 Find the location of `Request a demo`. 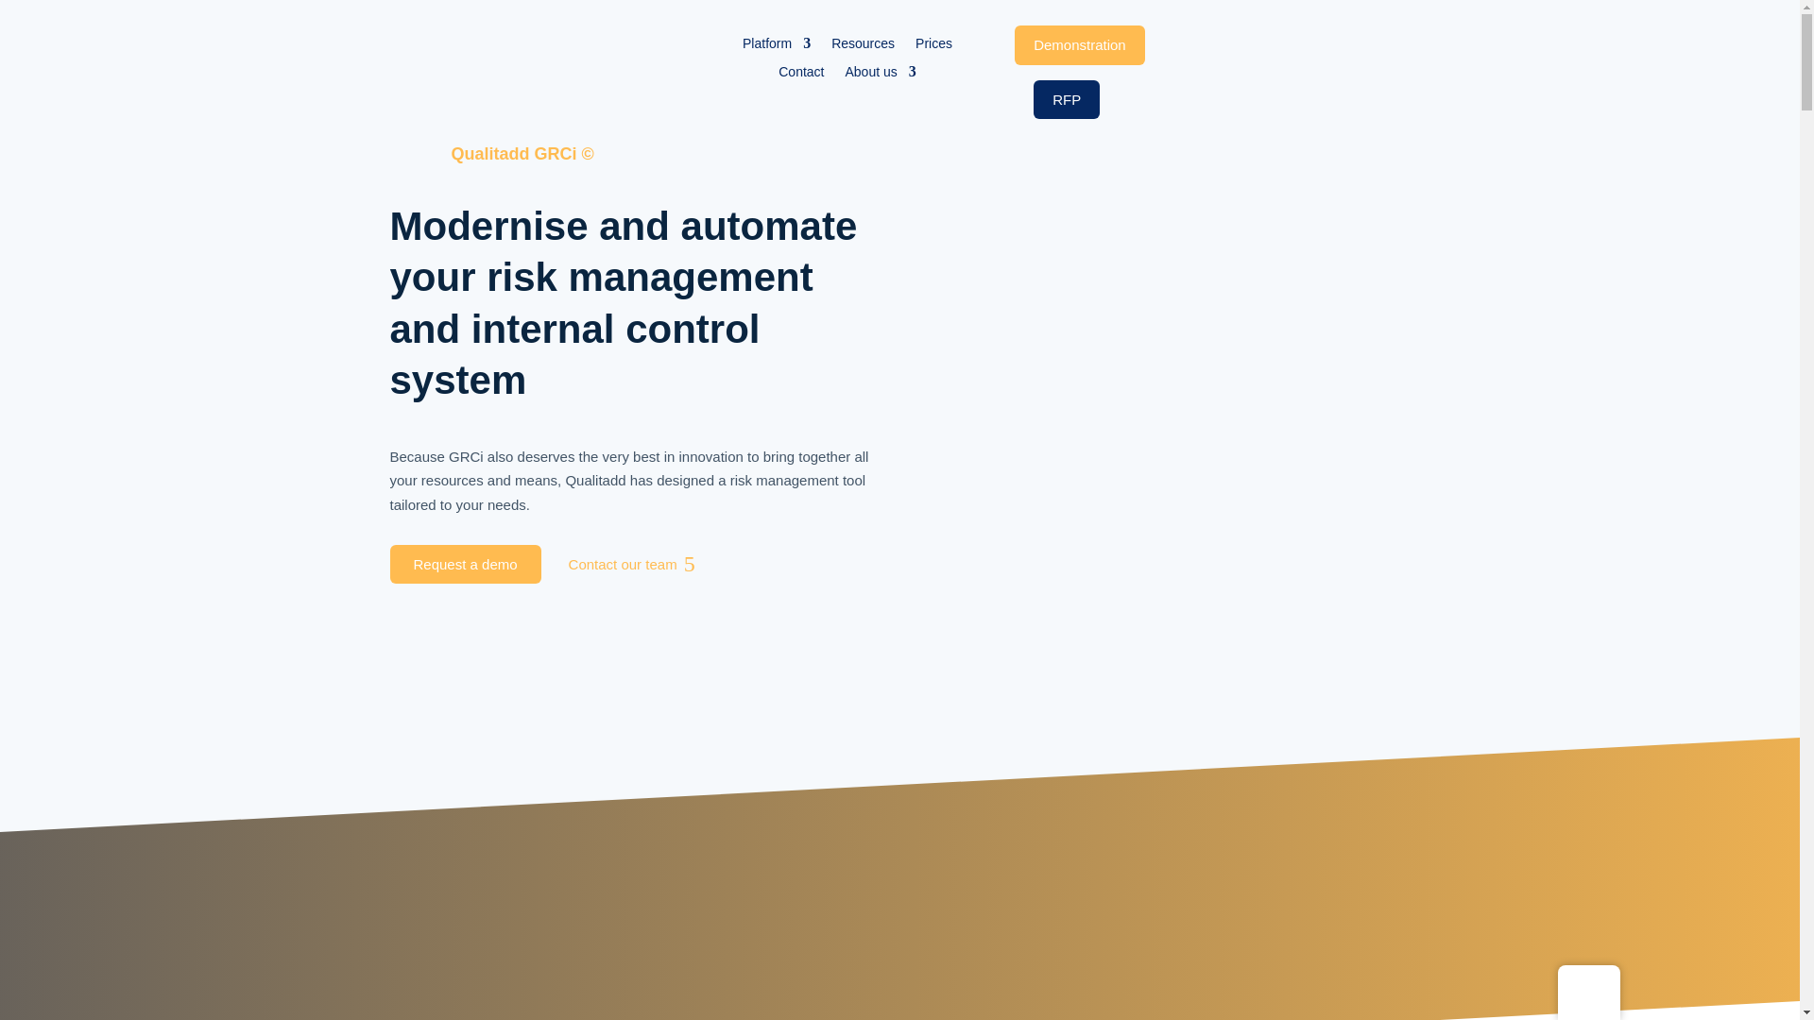

Request a demo is located at coordinates (465, 564).